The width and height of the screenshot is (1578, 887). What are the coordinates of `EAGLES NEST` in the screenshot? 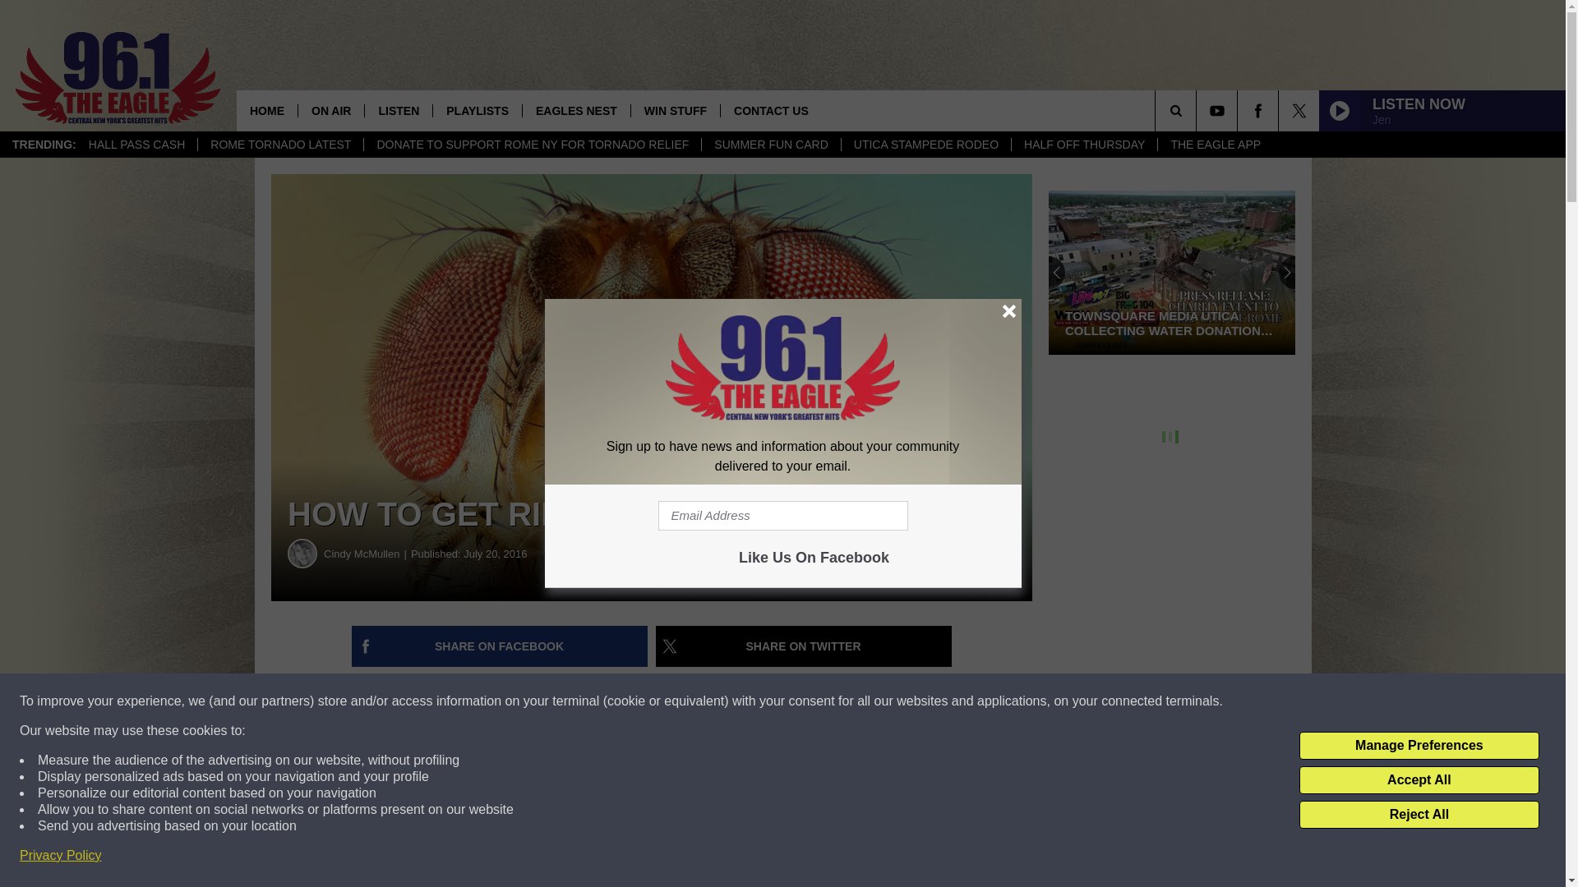 It's located at (575, 110).